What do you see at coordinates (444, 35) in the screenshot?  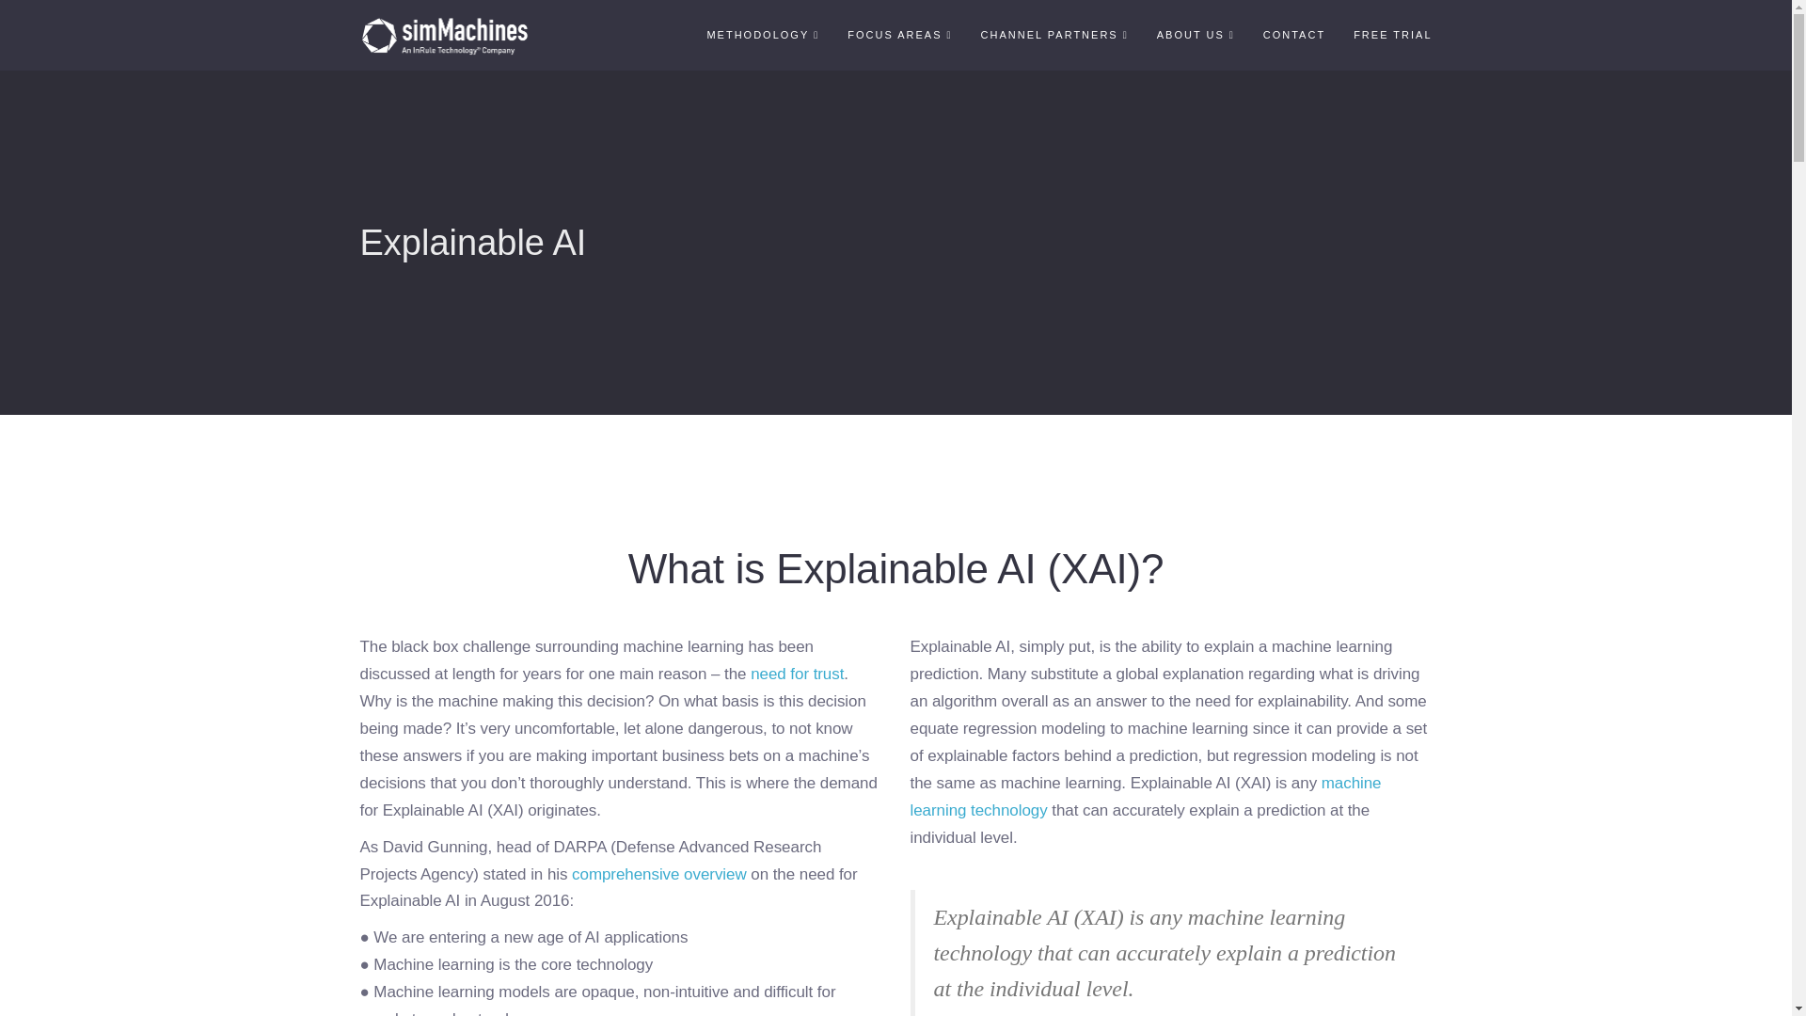 I see `simMachines` at bounding box center [444, 35].